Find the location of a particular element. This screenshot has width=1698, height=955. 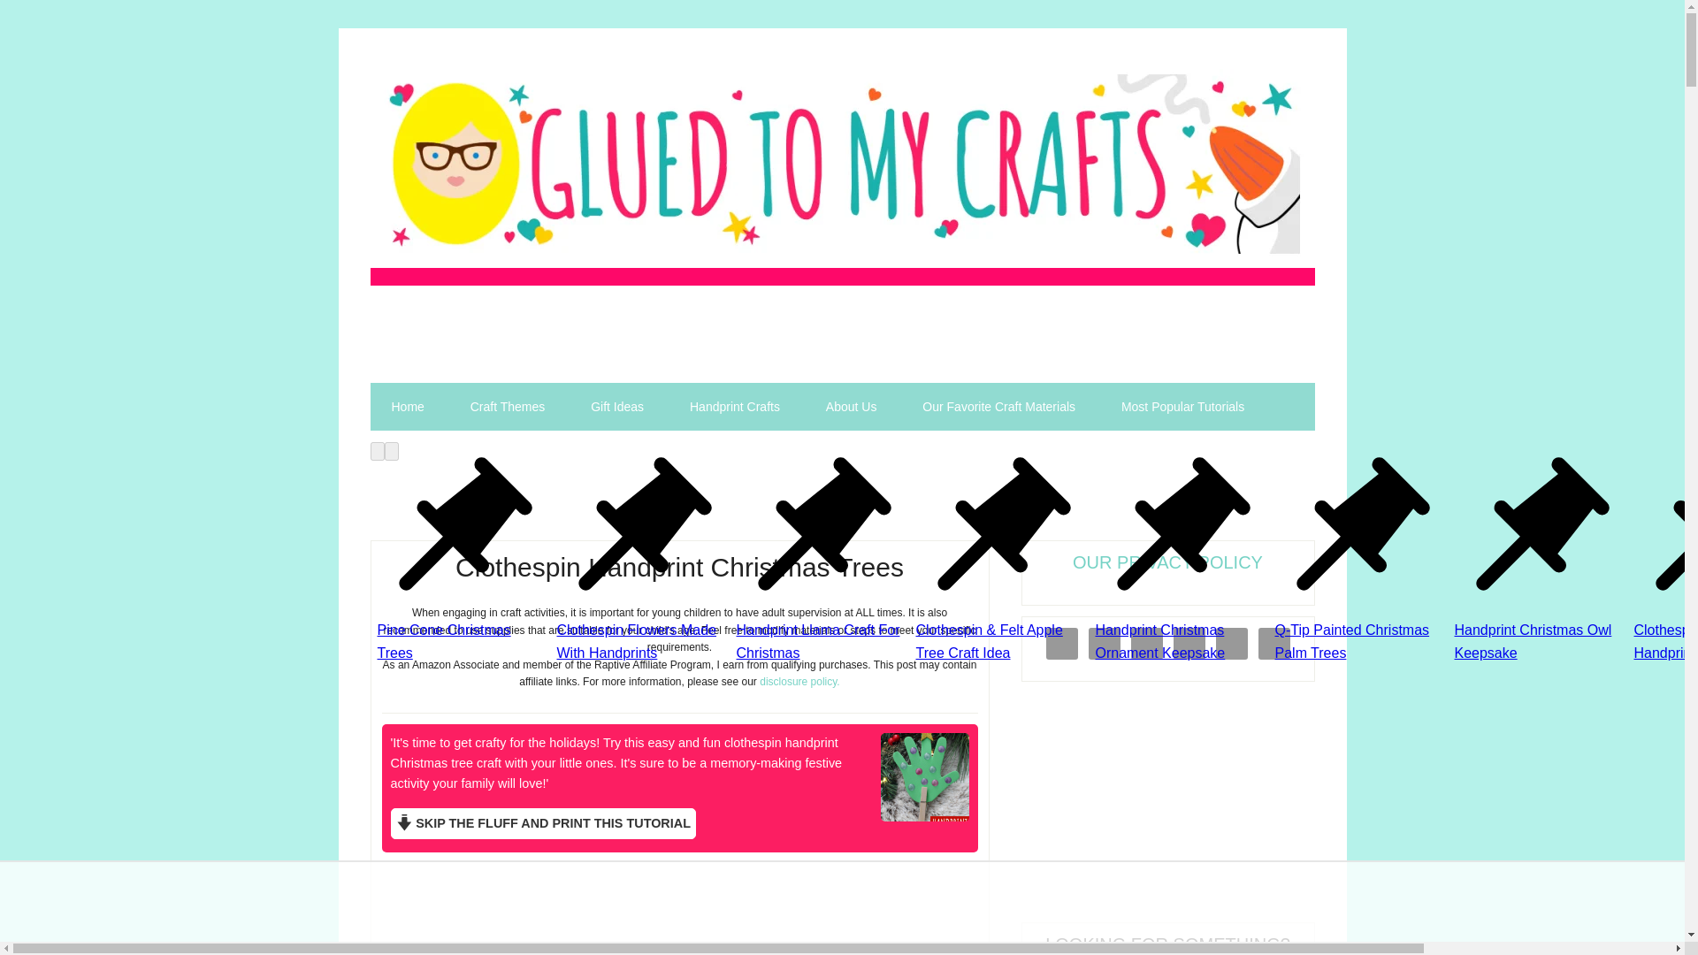

Our Favorite Craft Materials is located at coordinates (999, 407).